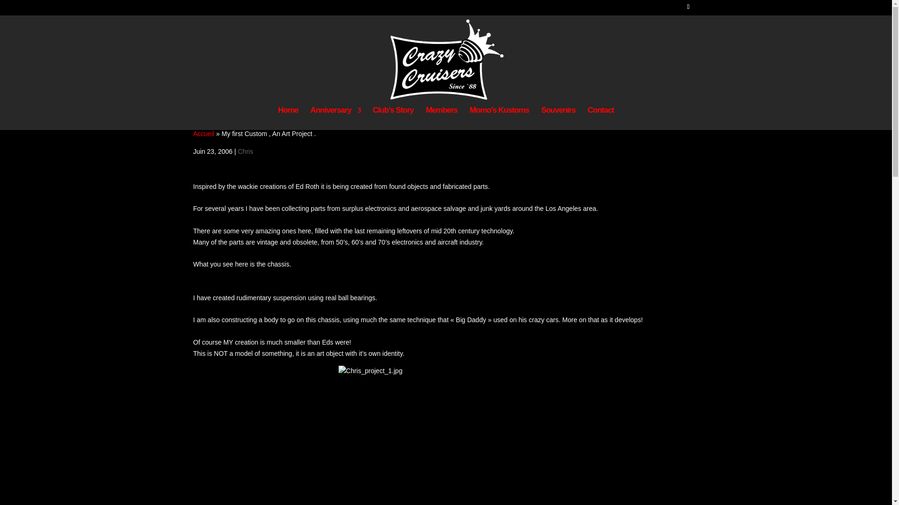  I want to click on Chris, so click(245, 151).